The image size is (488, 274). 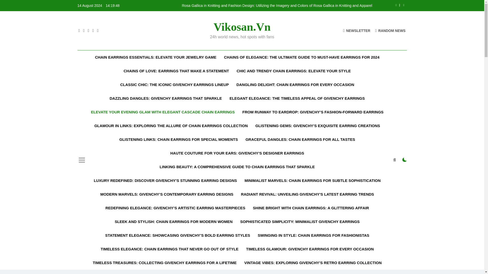 I want to click on CHAINS OF LOVE: EARRINGS THAT MAKE A STATEMENT, so click(x=176, y=71).